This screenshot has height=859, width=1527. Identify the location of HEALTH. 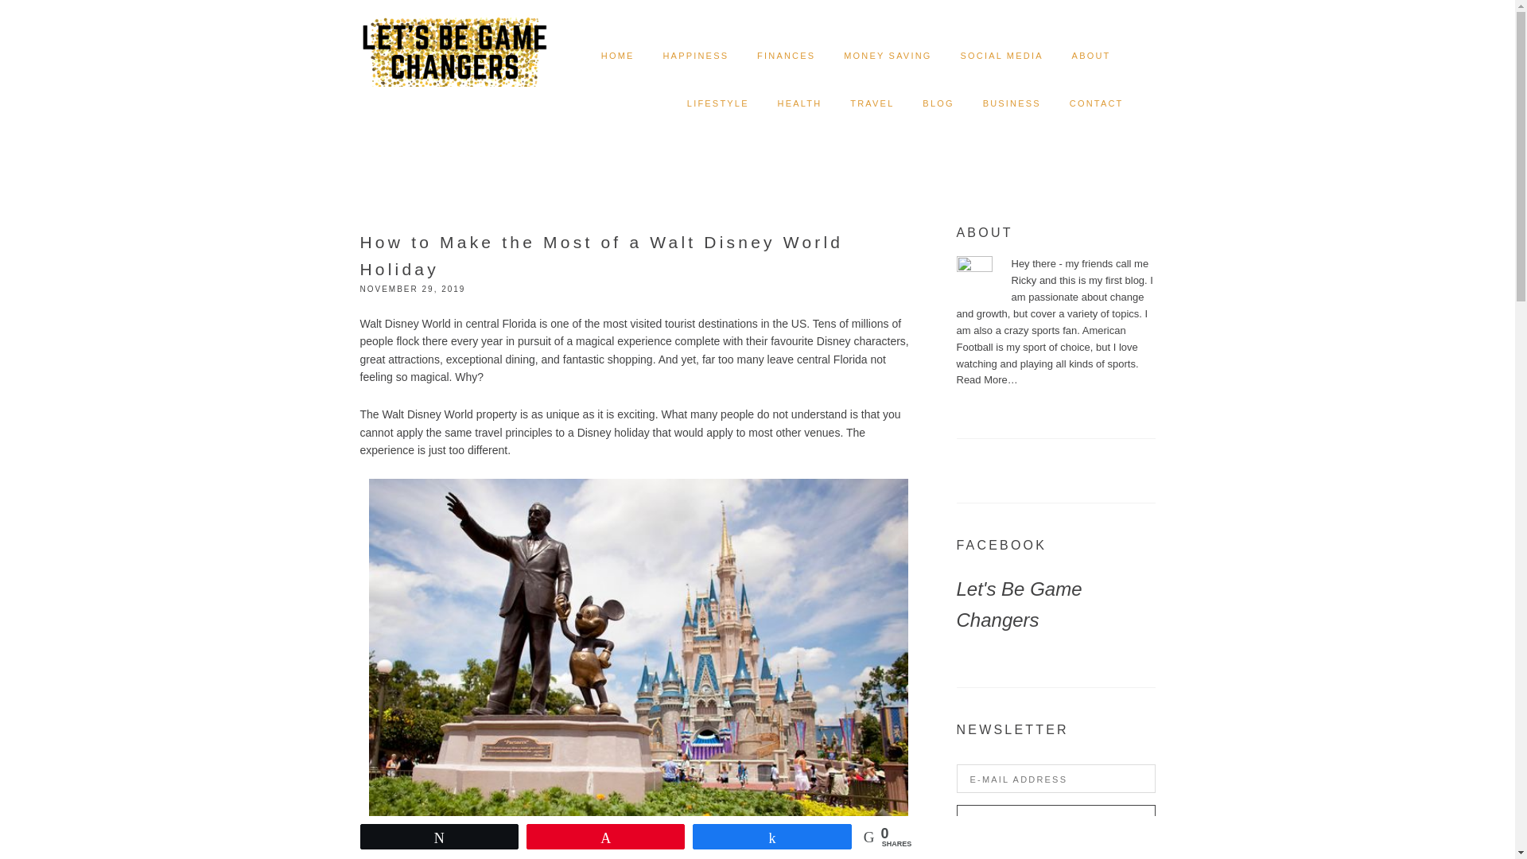
(800, 103).